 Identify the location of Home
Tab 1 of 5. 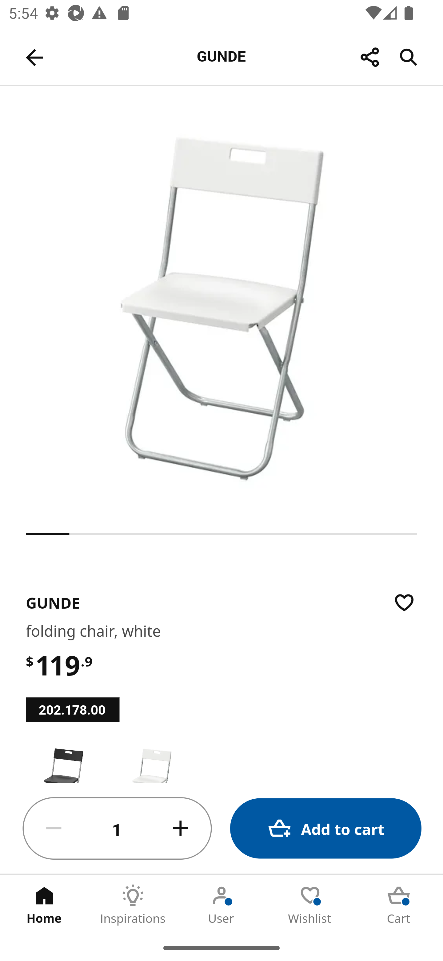
(44, 905).